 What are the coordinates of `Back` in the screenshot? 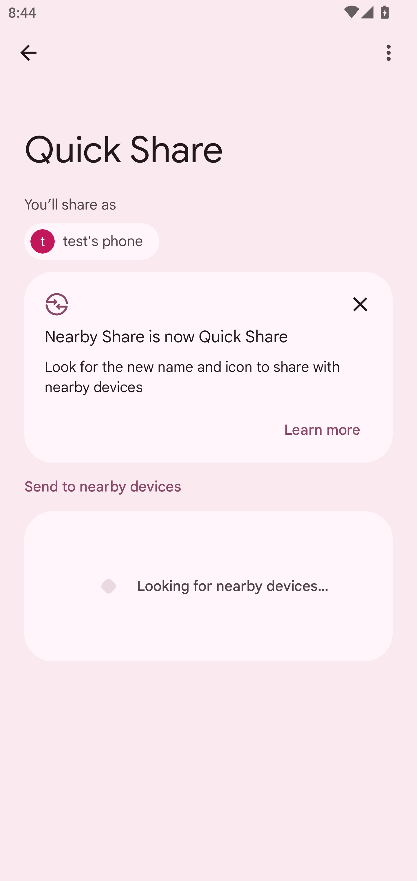 It's located at (28, 53).